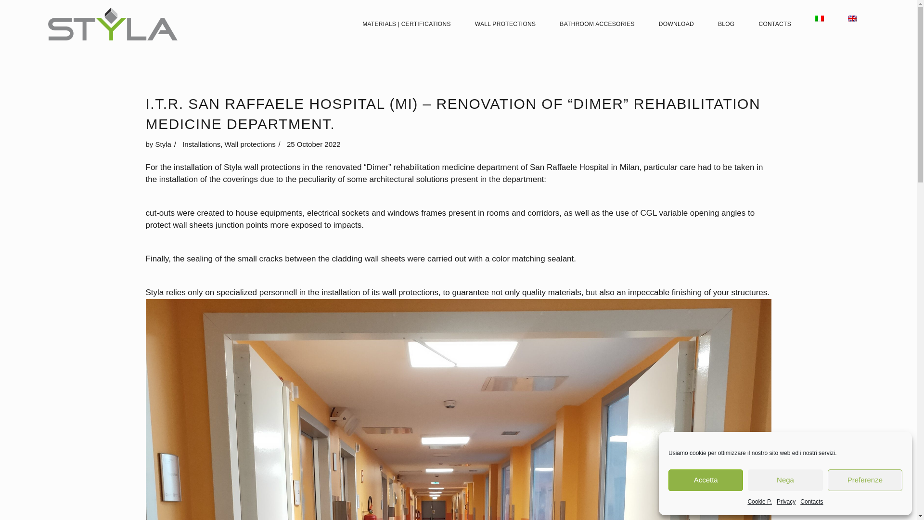  What do you see at coordinates (505, 24) in the screenshot?
I see `WALL PROTECTIONS` at bounding box center [505, 24].